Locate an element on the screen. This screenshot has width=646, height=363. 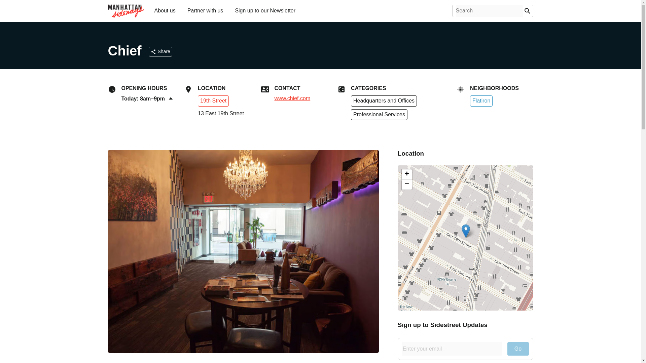
Partner with us is located at coordinates (205, 10).